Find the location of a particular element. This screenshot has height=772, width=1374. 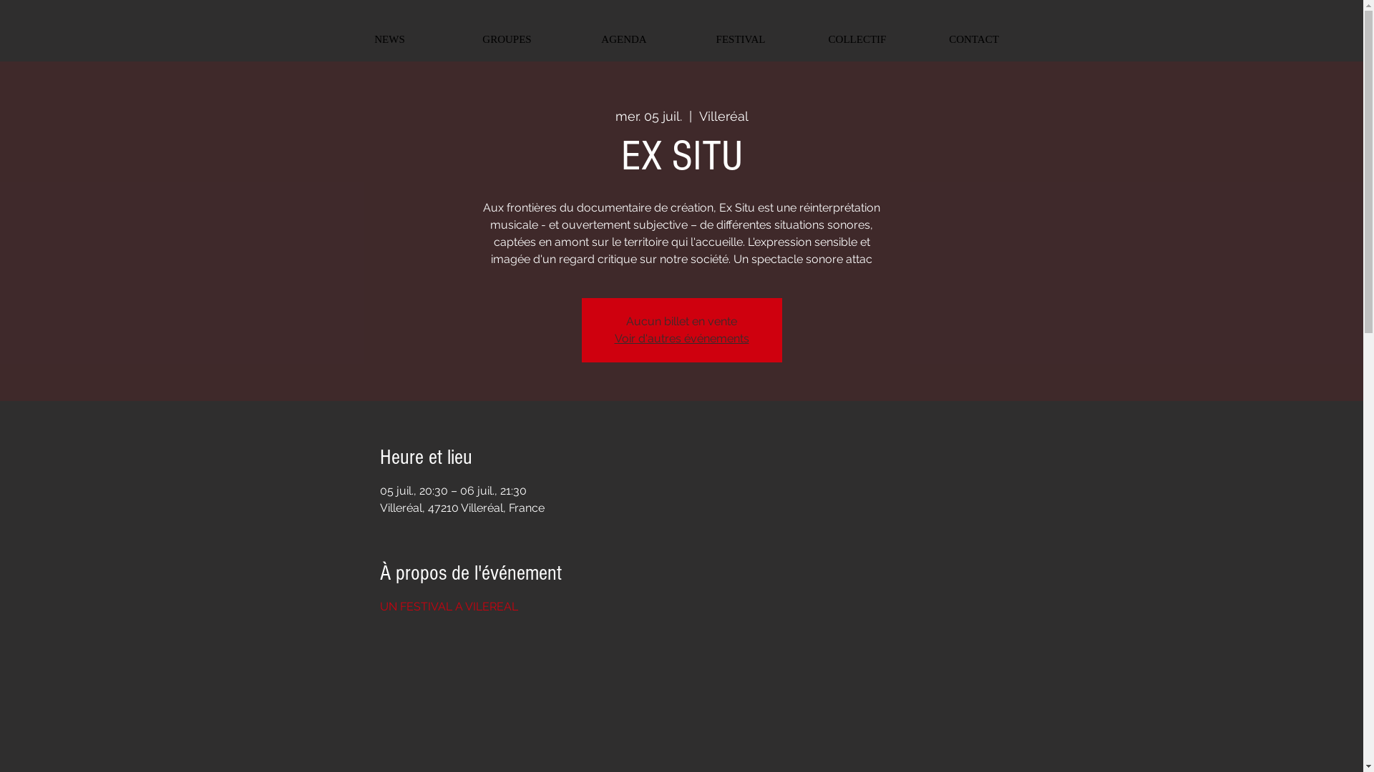

NEWS is located at coordinates (389, 39).